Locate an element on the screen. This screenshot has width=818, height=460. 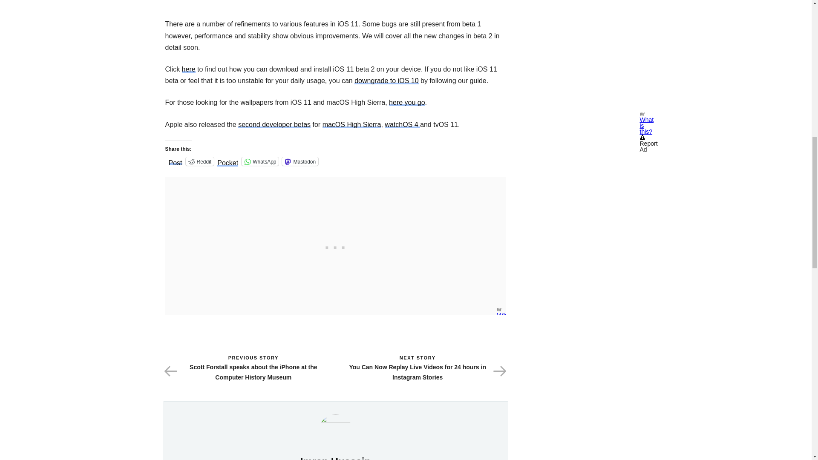
Click to share on WhatsApp is located at coordinates (260, 161).